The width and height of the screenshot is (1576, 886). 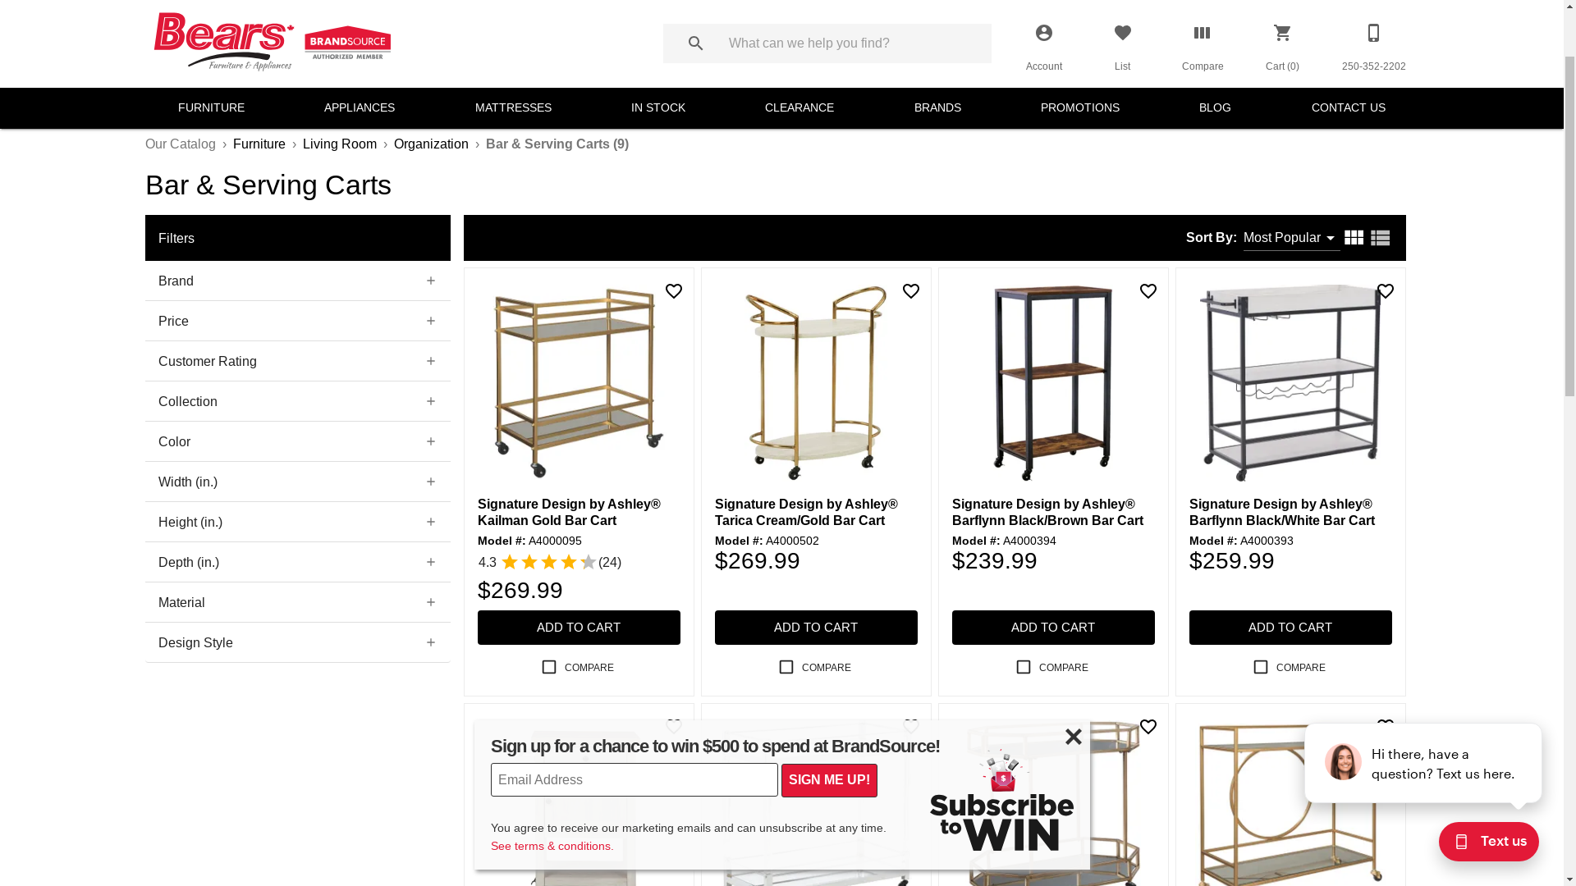 What do you see at coordinates (1123, 161) in the screenshot?
I see `List` at bounding box center [1123, 161].